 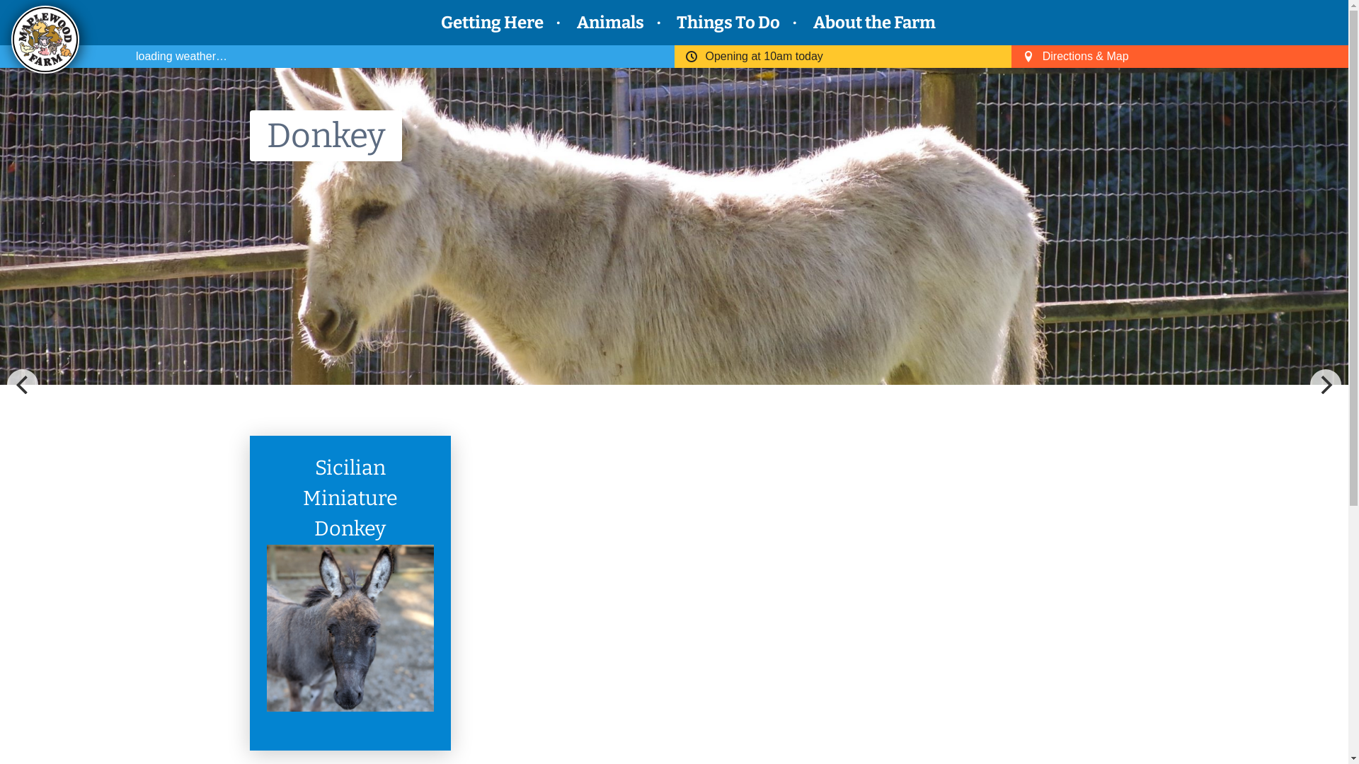 I want to click on About the Farm, so click(x=875, y=23).